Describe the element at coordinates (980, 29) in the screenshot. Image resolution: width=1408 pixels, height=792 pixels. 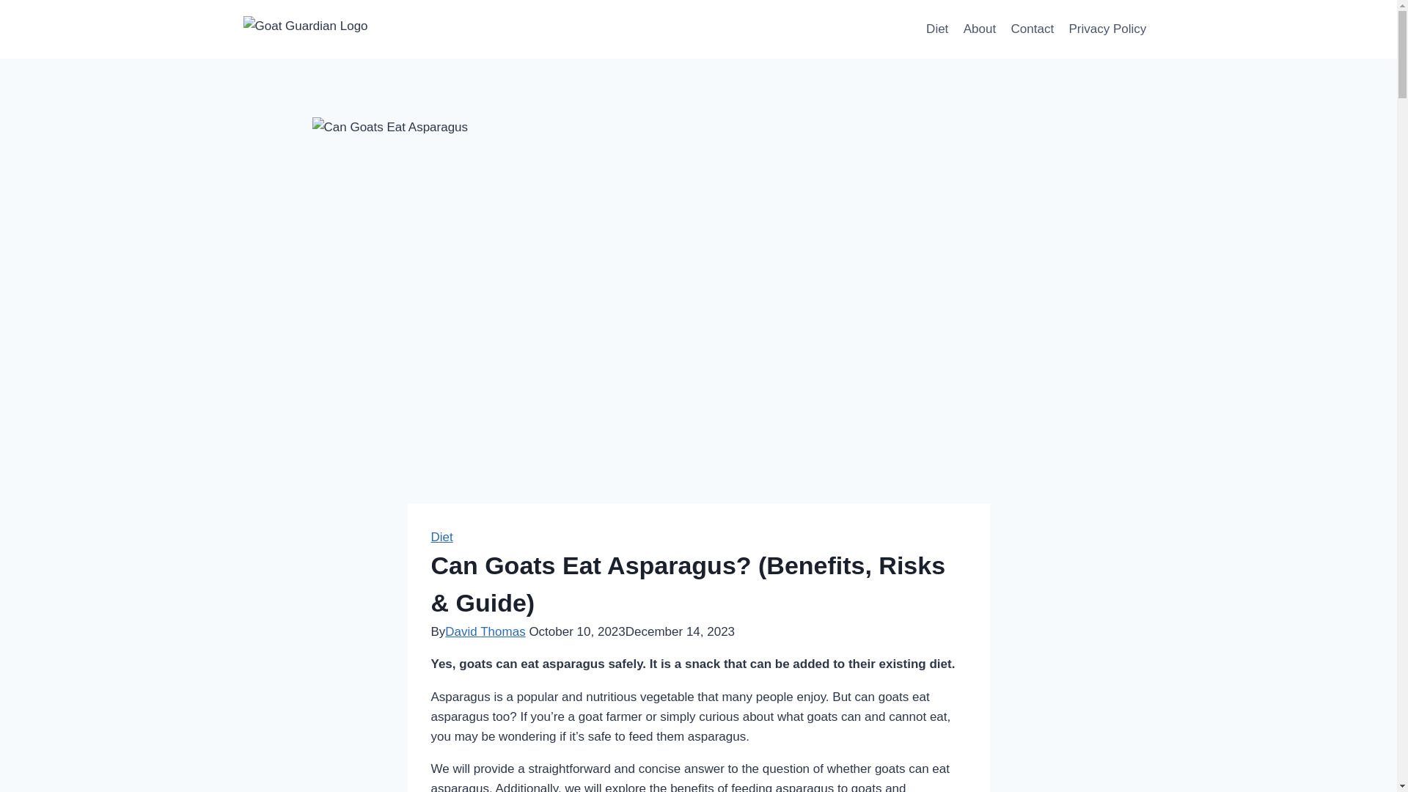
I see `About` at that location.